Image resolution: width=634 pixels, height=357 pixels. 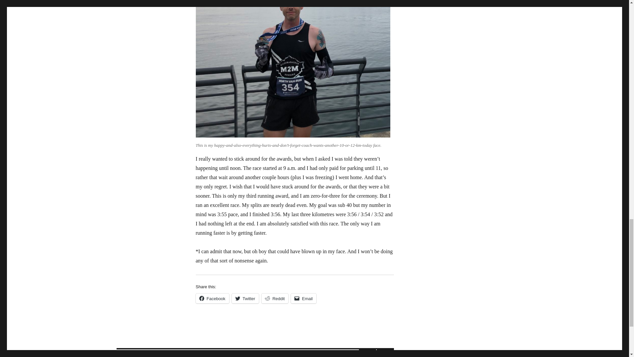 I want to click on Email, so click(x=212, y=298).